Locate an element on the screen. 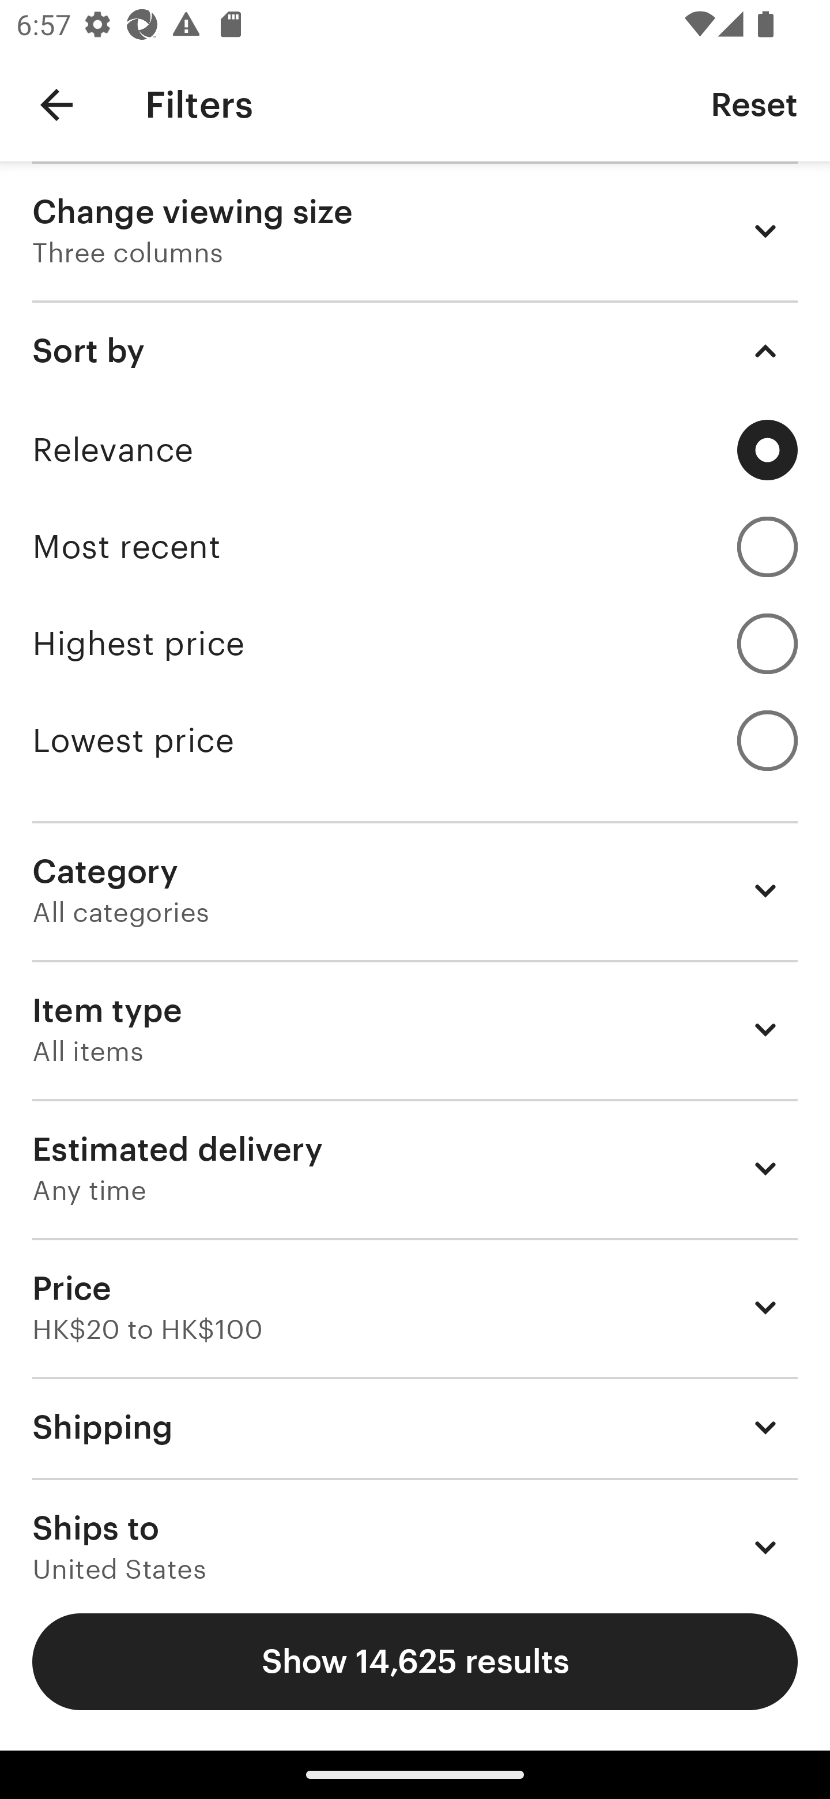 The height and width of the screenshot is (1799, 830). Sort by is located at coordinates (415, 351).